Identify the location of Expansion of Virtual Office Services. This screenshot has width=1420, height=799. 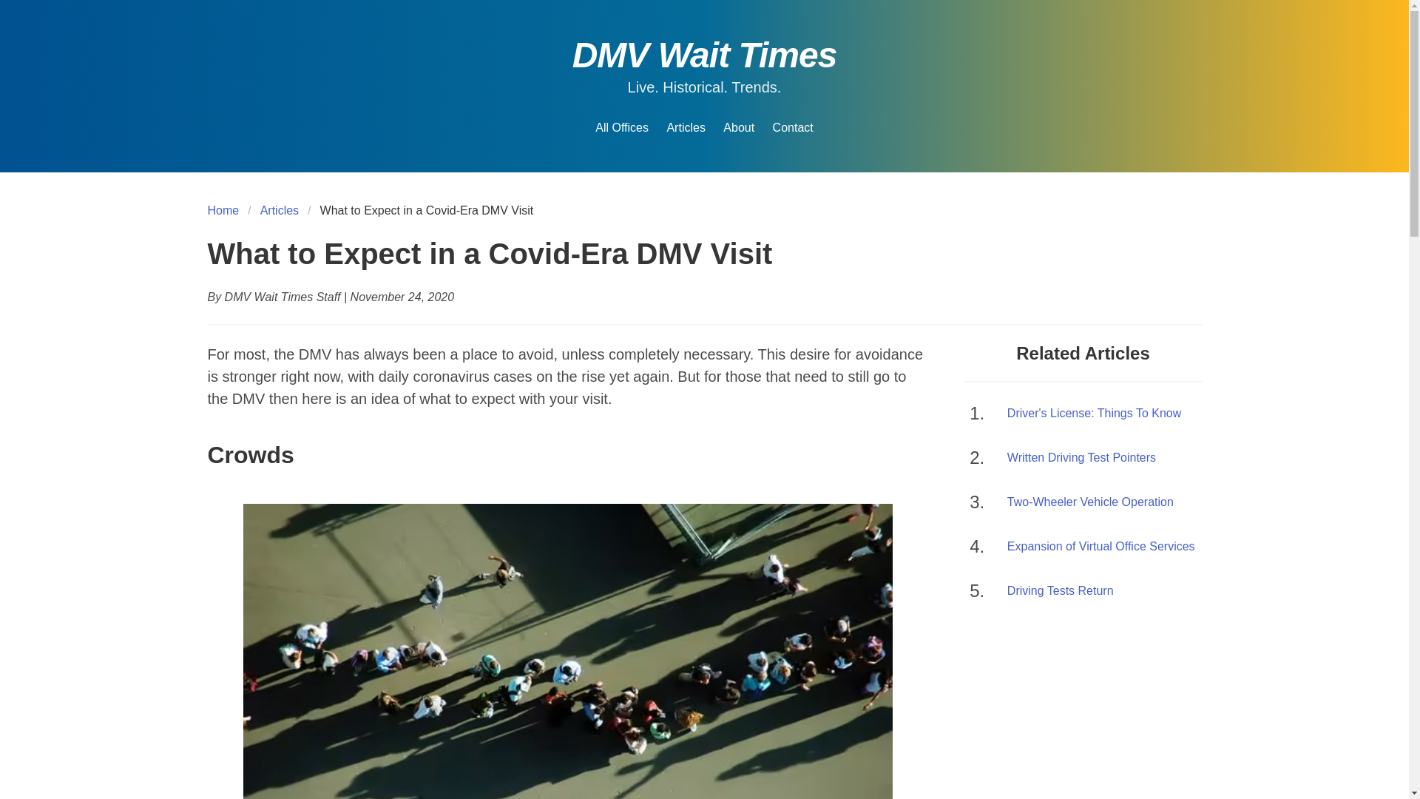
(1103, 546).